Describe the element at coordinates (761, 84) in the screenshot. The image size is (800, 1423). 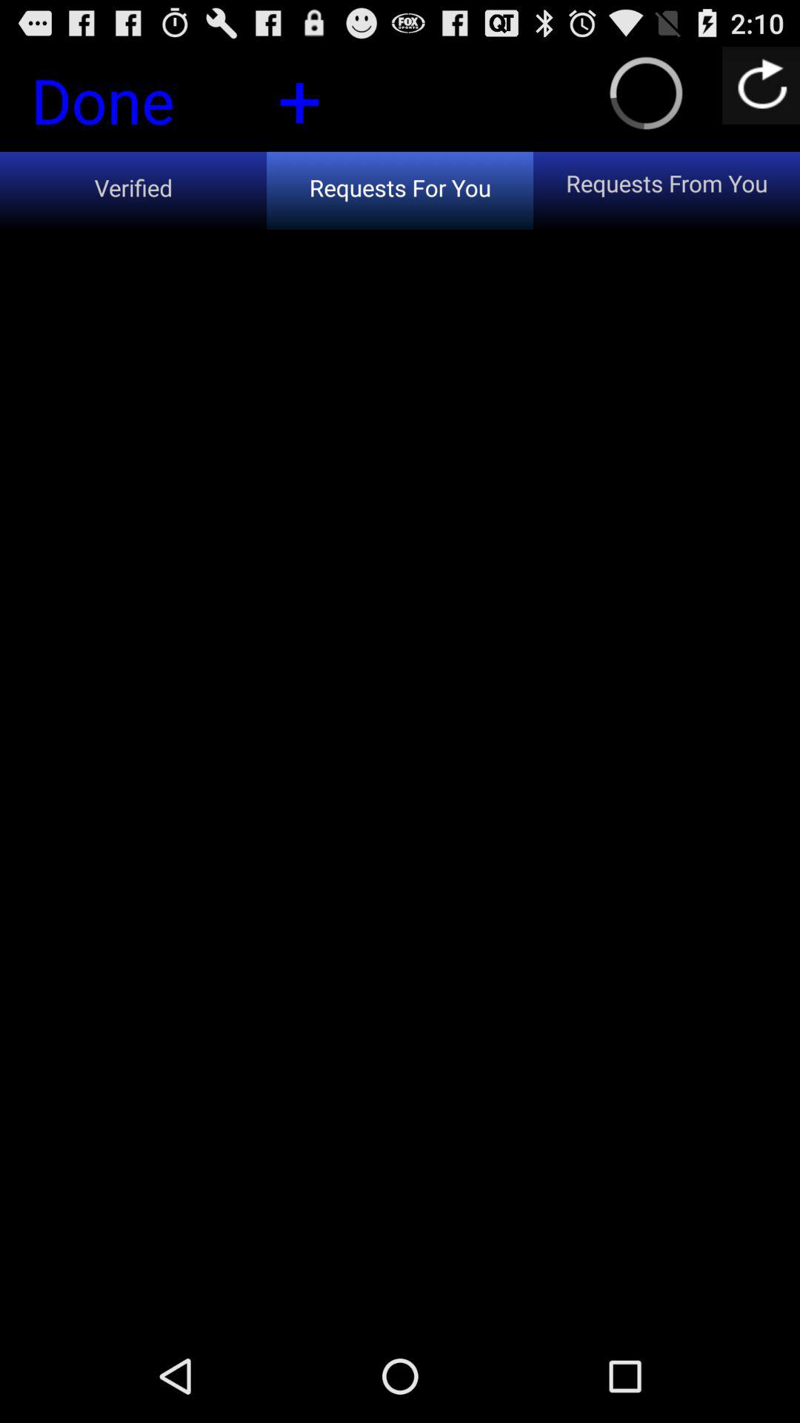
I see `press the item above the requests from you icon` at that location.